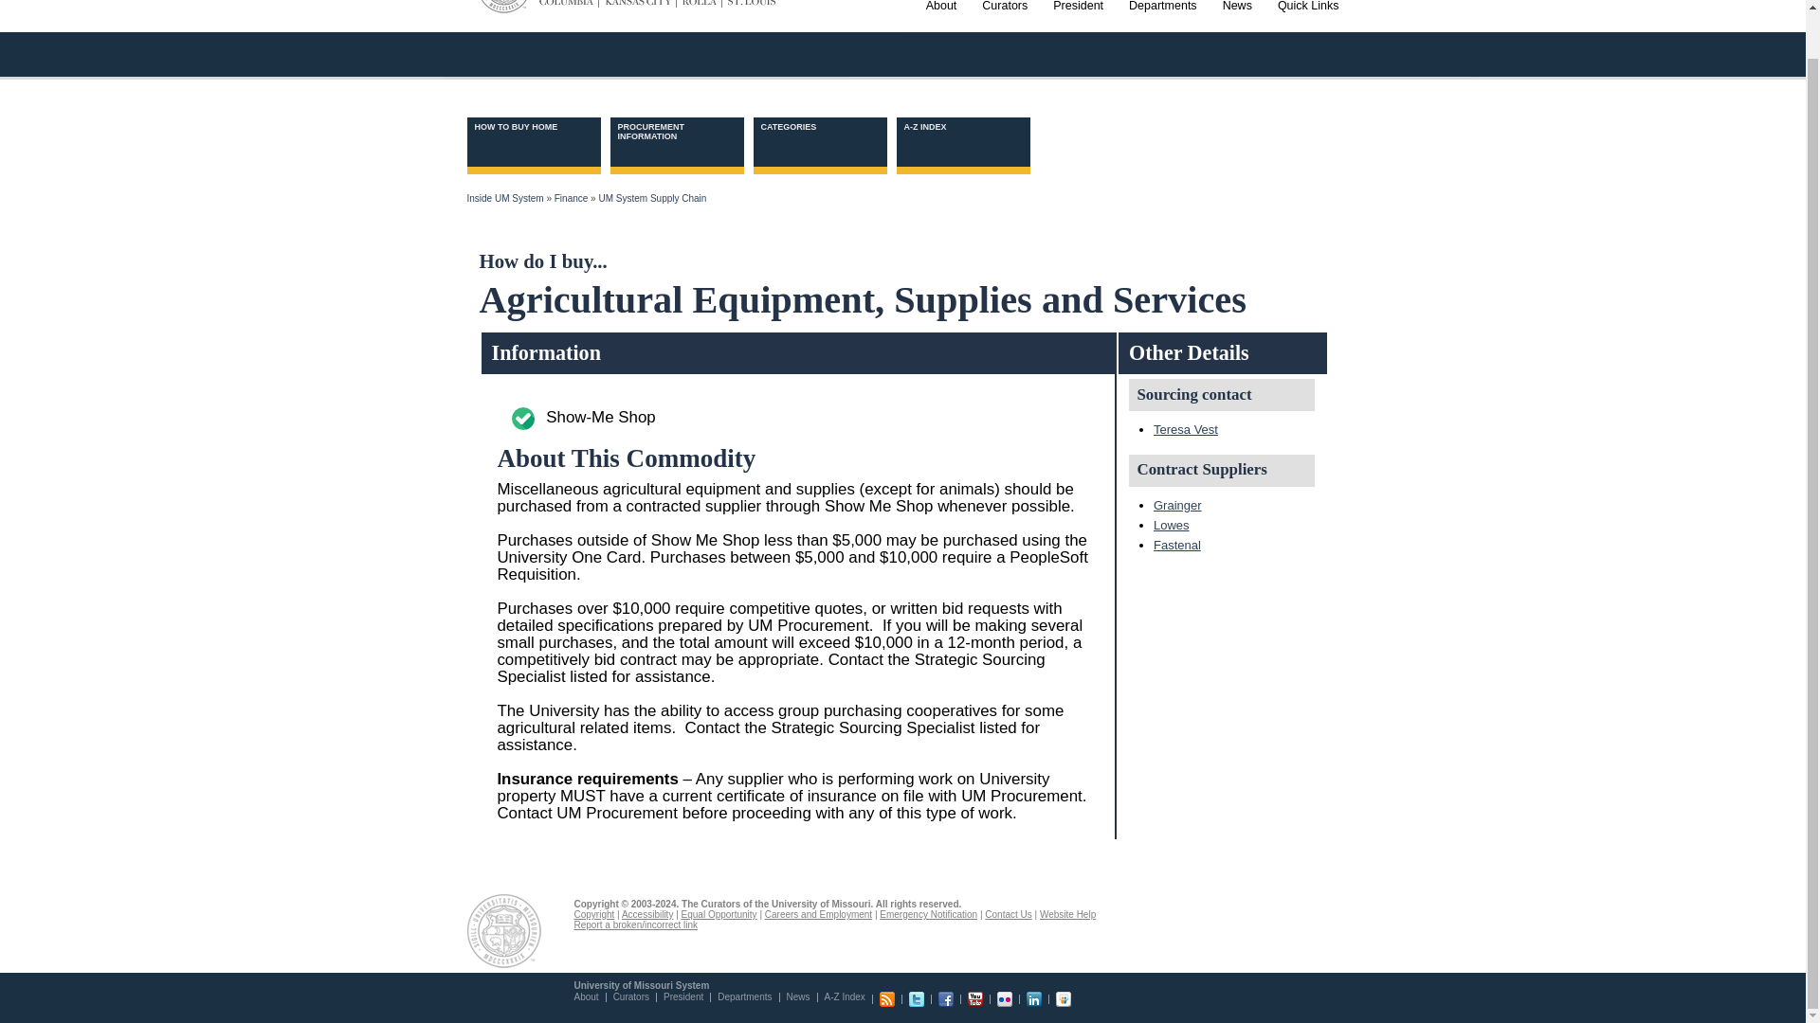  Describe the element at coordinates (749, 4) in the screenshot. I see `St. Louis` at that location.